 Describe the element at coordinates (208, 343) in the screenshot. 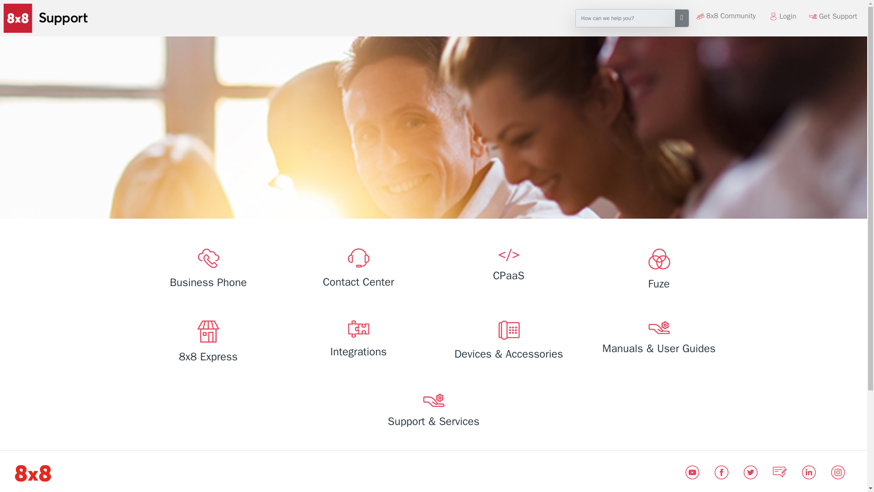

I see `8x8 Express` at that location.